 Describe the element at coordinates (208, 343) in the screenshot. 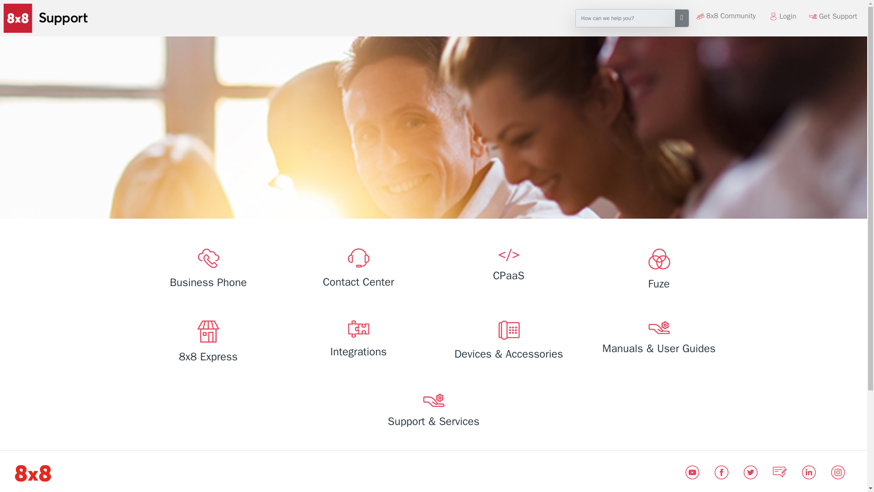

I see `8x8 Express` at that location.